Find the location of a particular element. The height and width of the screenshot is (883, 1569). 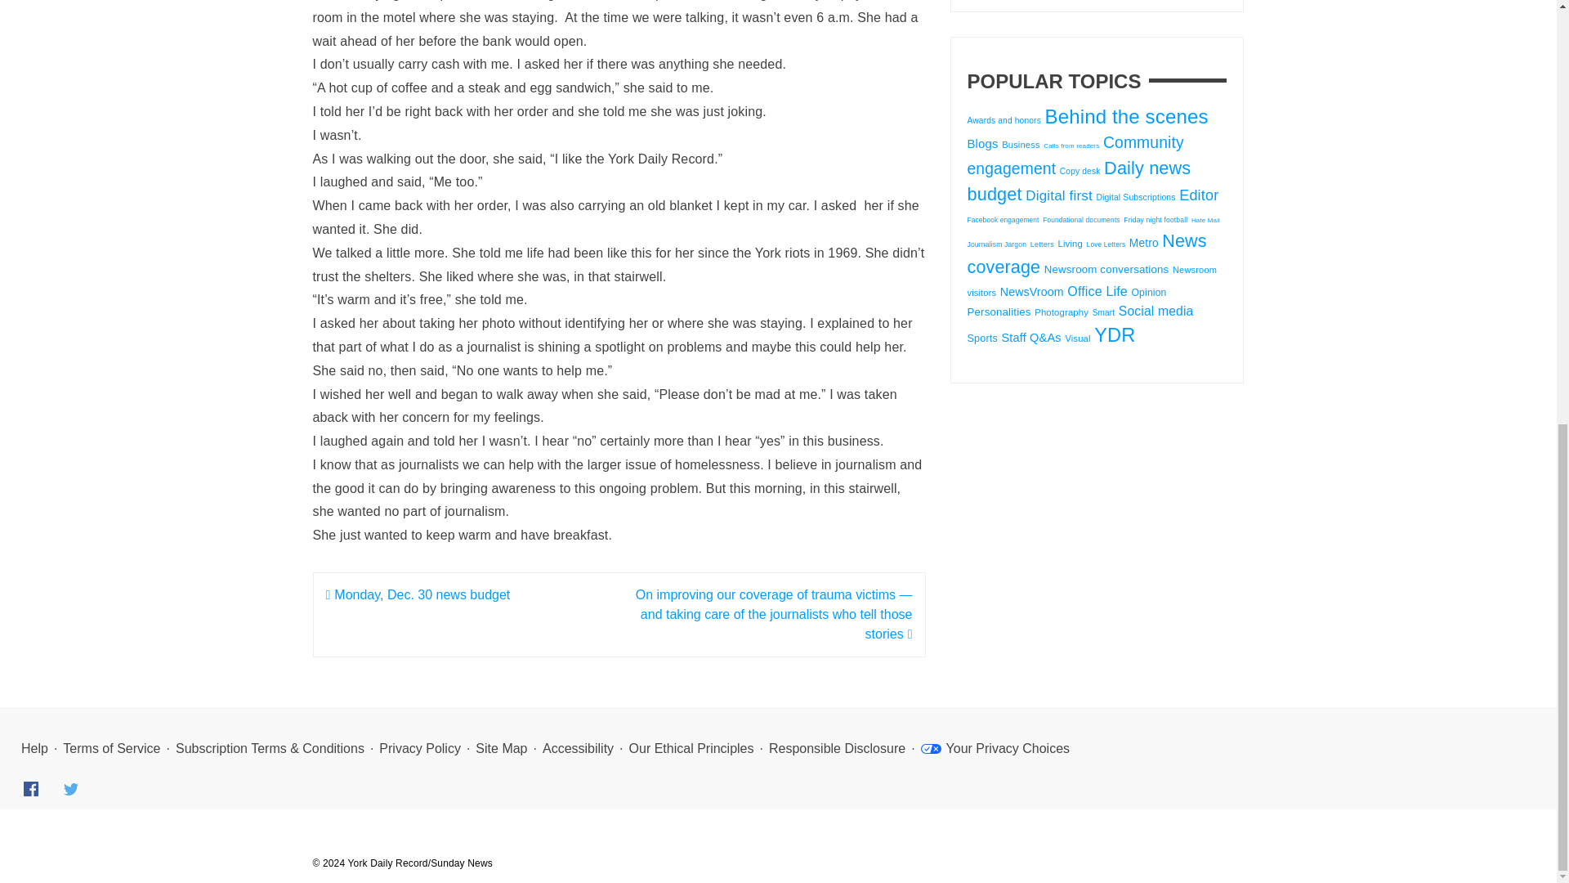

Digital first is located at coordinates (1059, 196).